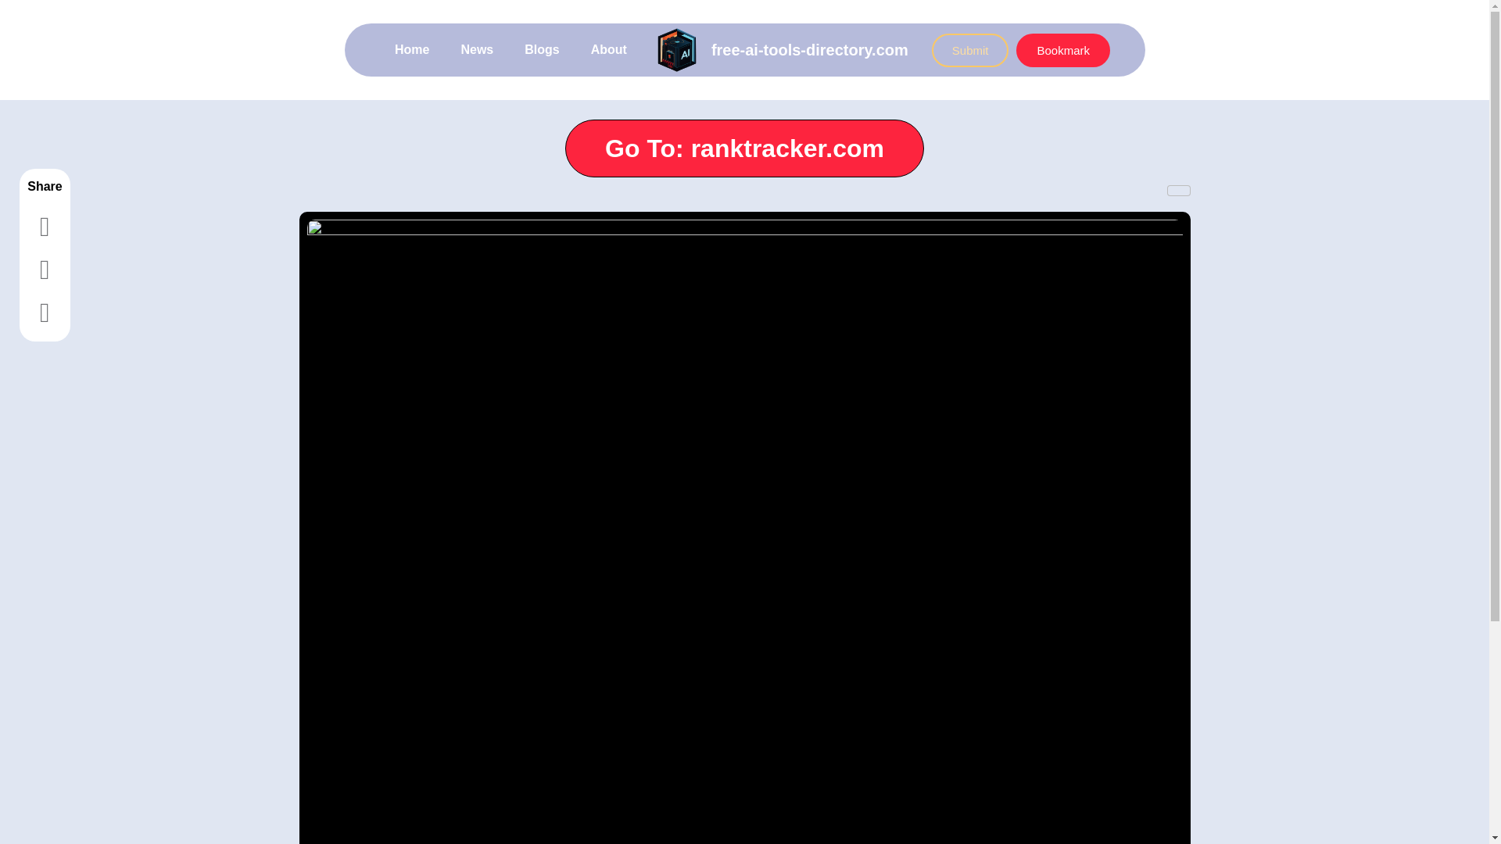 Image resolution: width=1501 pixels, height=844 pixels. I want to click on Go To: ranktracker.com, so click(744, 148).